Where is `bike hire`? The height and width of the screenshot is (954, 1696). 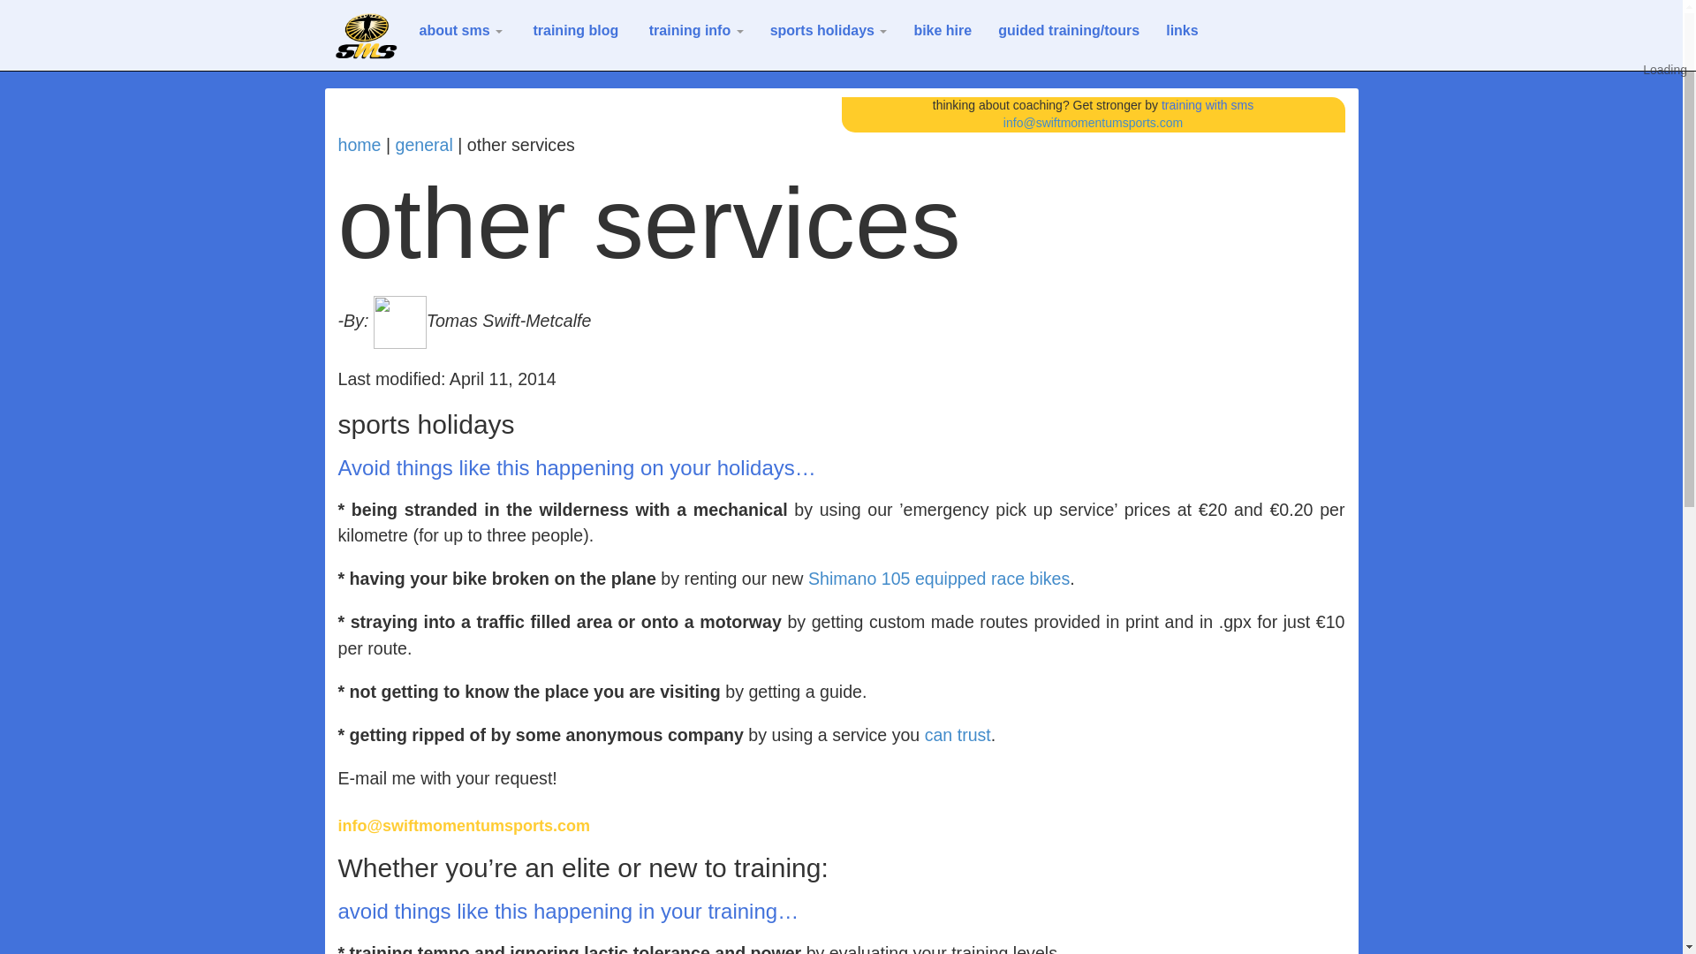
bike hire is located at coordinates (943, 30).